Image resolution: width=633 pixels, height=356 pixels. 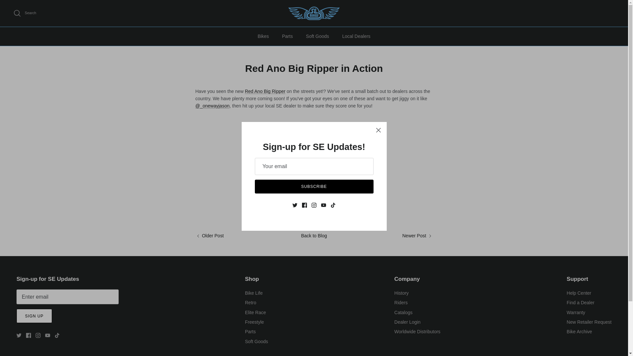 I want to click on YouTube video player, so click(x=287, y=162).